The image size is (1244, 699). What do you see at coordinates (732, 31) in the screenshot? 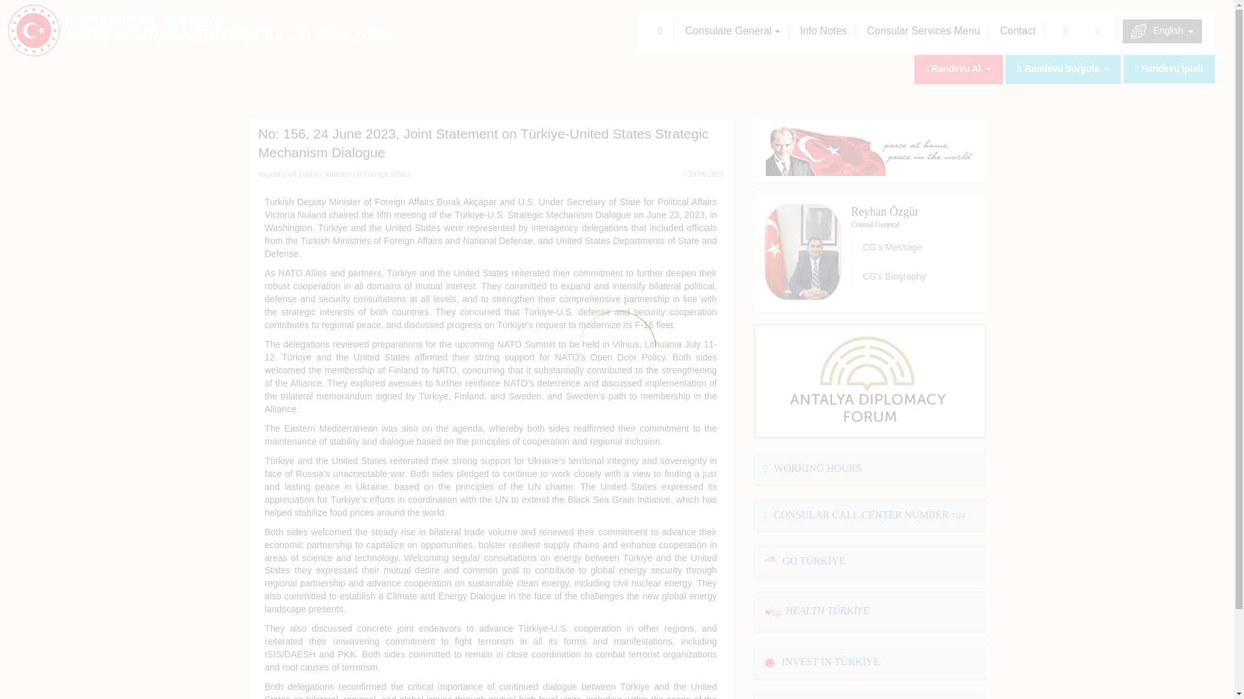
I see `Consulate General` at bounding box center [732, 31].